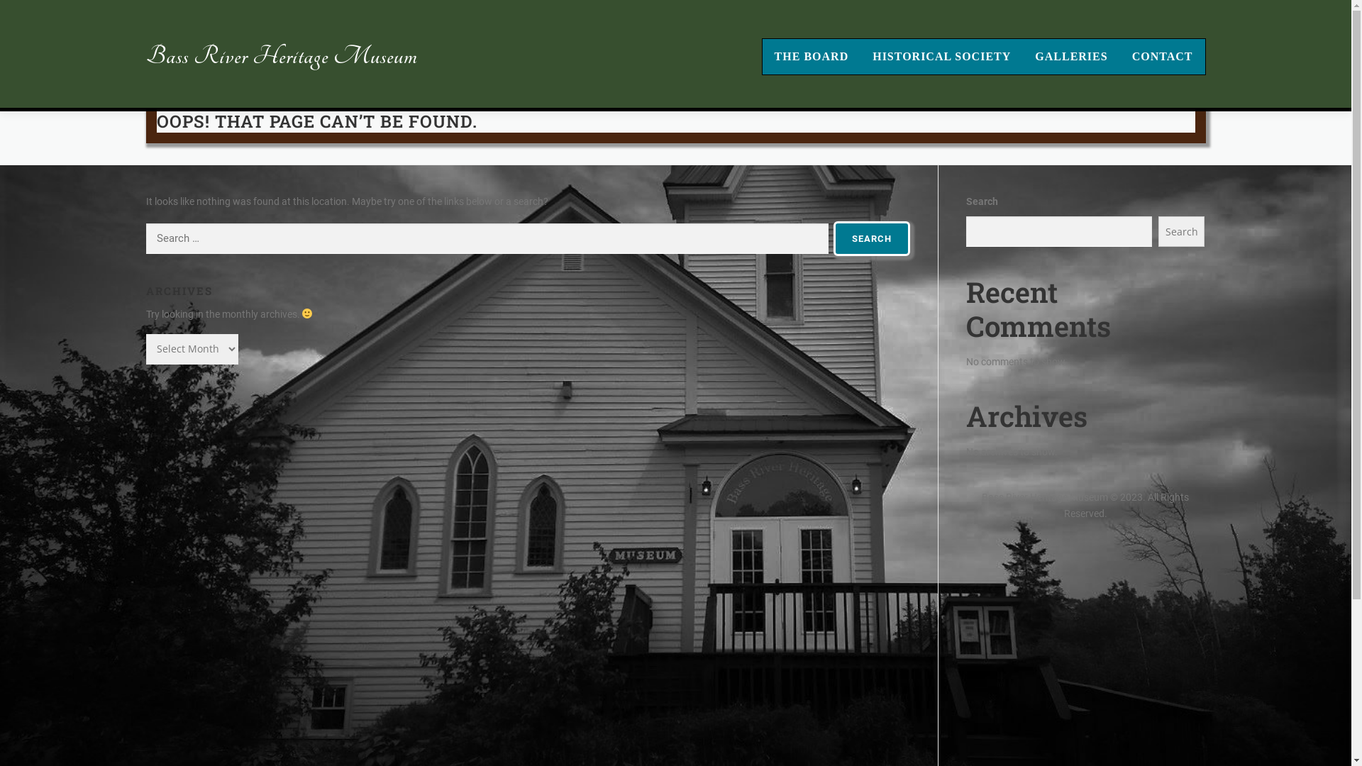 Image resolution: width=1362 pixels, height=766 pixels. Describe the element at coordinates (282, 55) in the screenshot. I see `Bass River Heritage Museum` at that location.